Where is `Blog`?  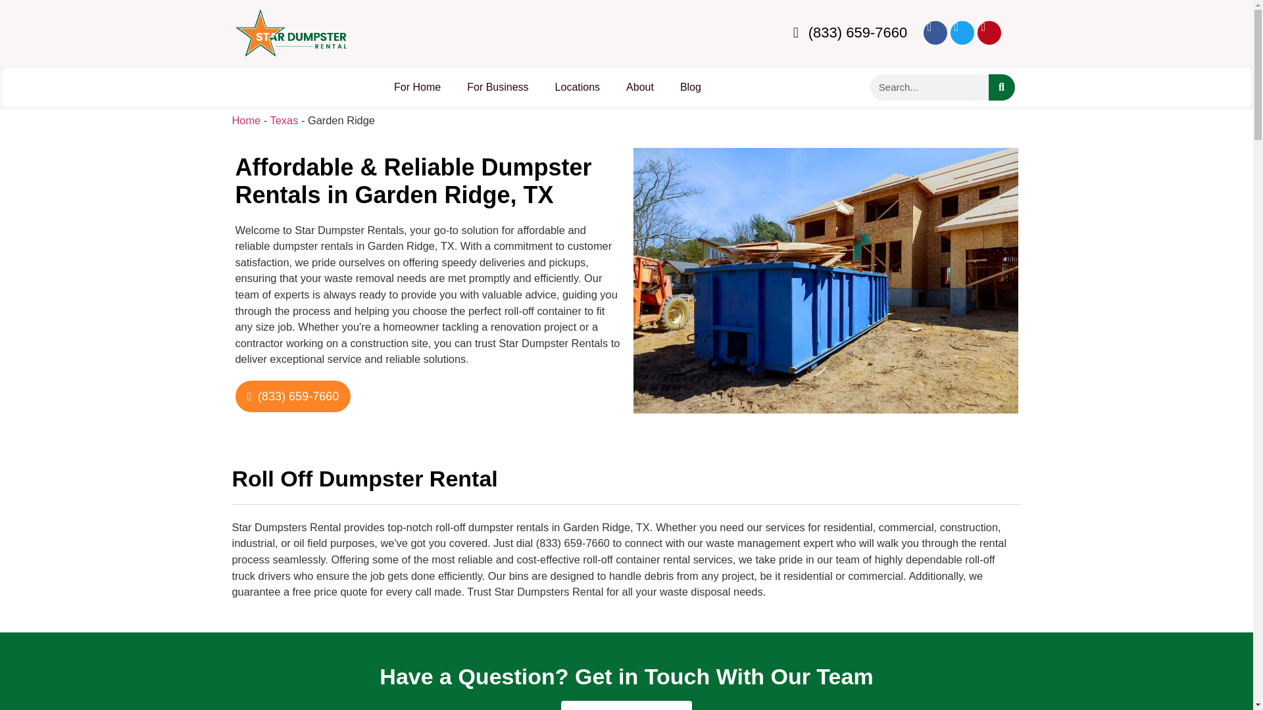
Blog is located at coordinates (691, 87).